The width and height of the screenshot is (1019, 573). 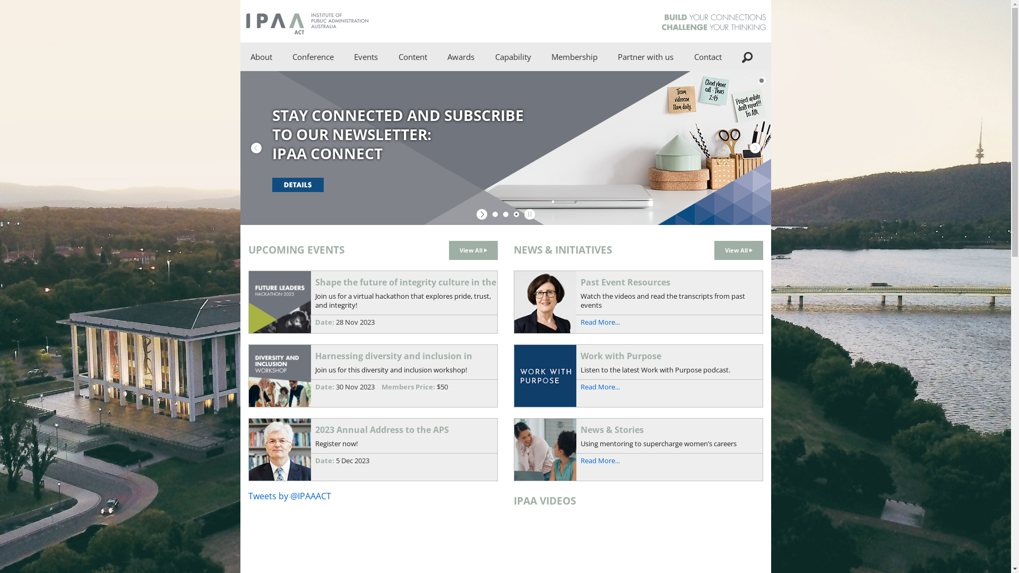 What do you see at coordinates (314, 115) in the screenshot?
I see `Our Board and Council` at bounding box center [314, 115].